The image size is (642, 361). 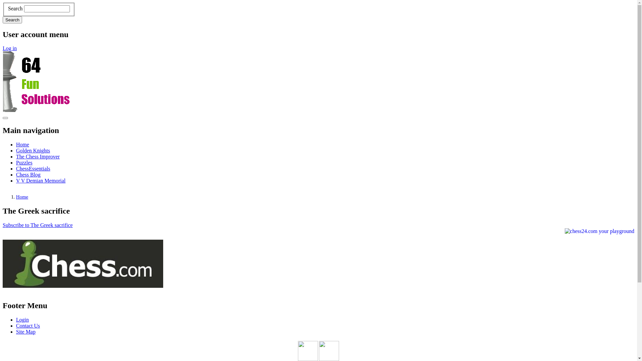 I want to click on Home, so click(x=36, y=110).